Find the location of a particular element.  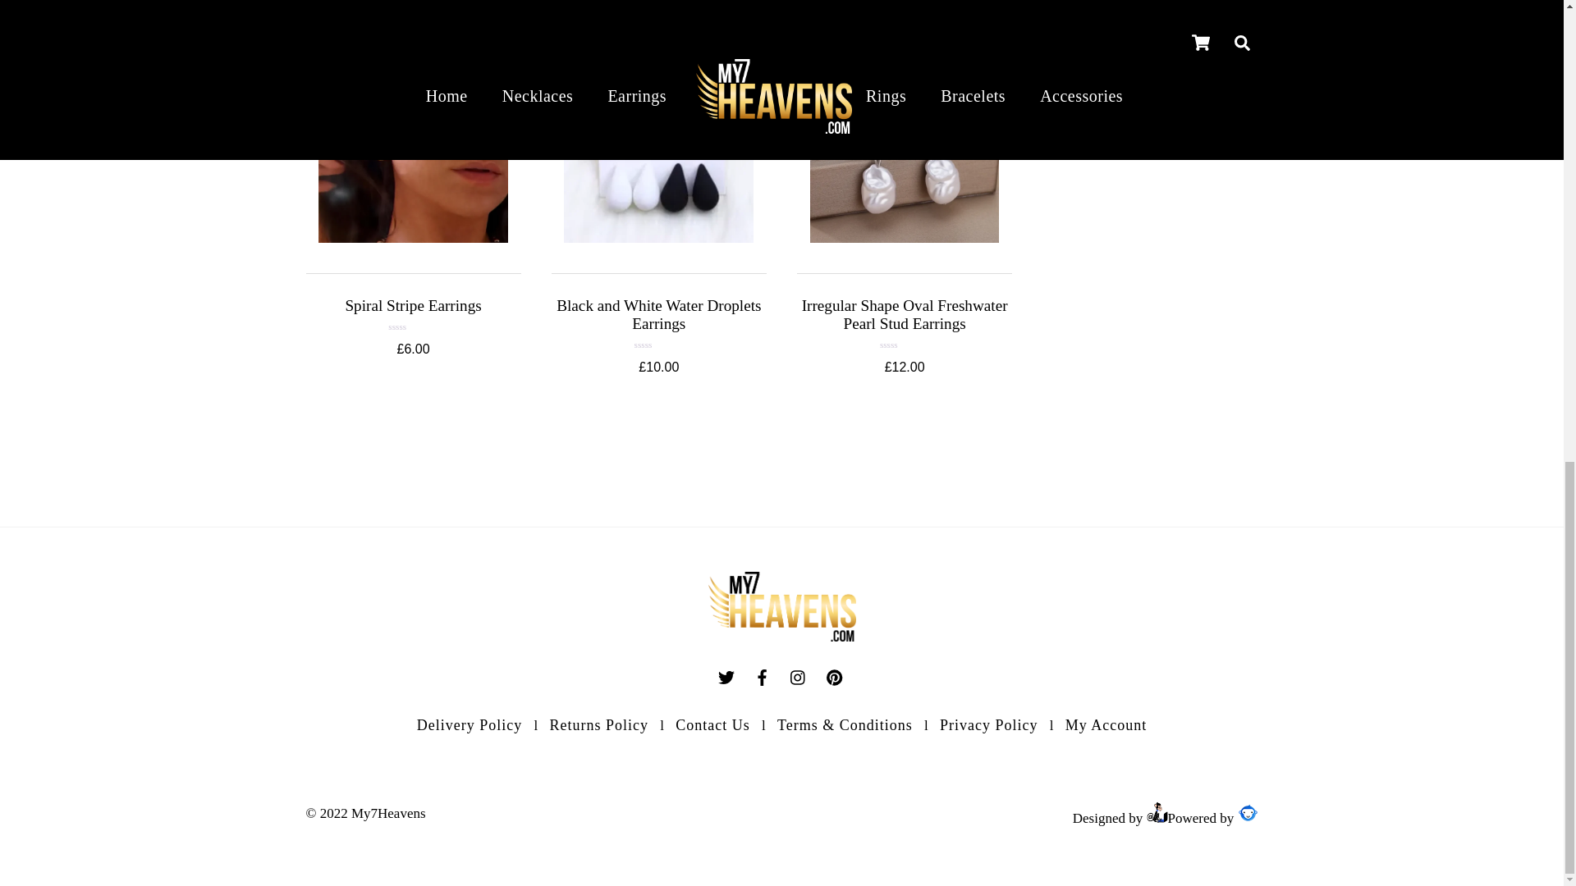

SnobHost is located at coordinates (1248, 812).